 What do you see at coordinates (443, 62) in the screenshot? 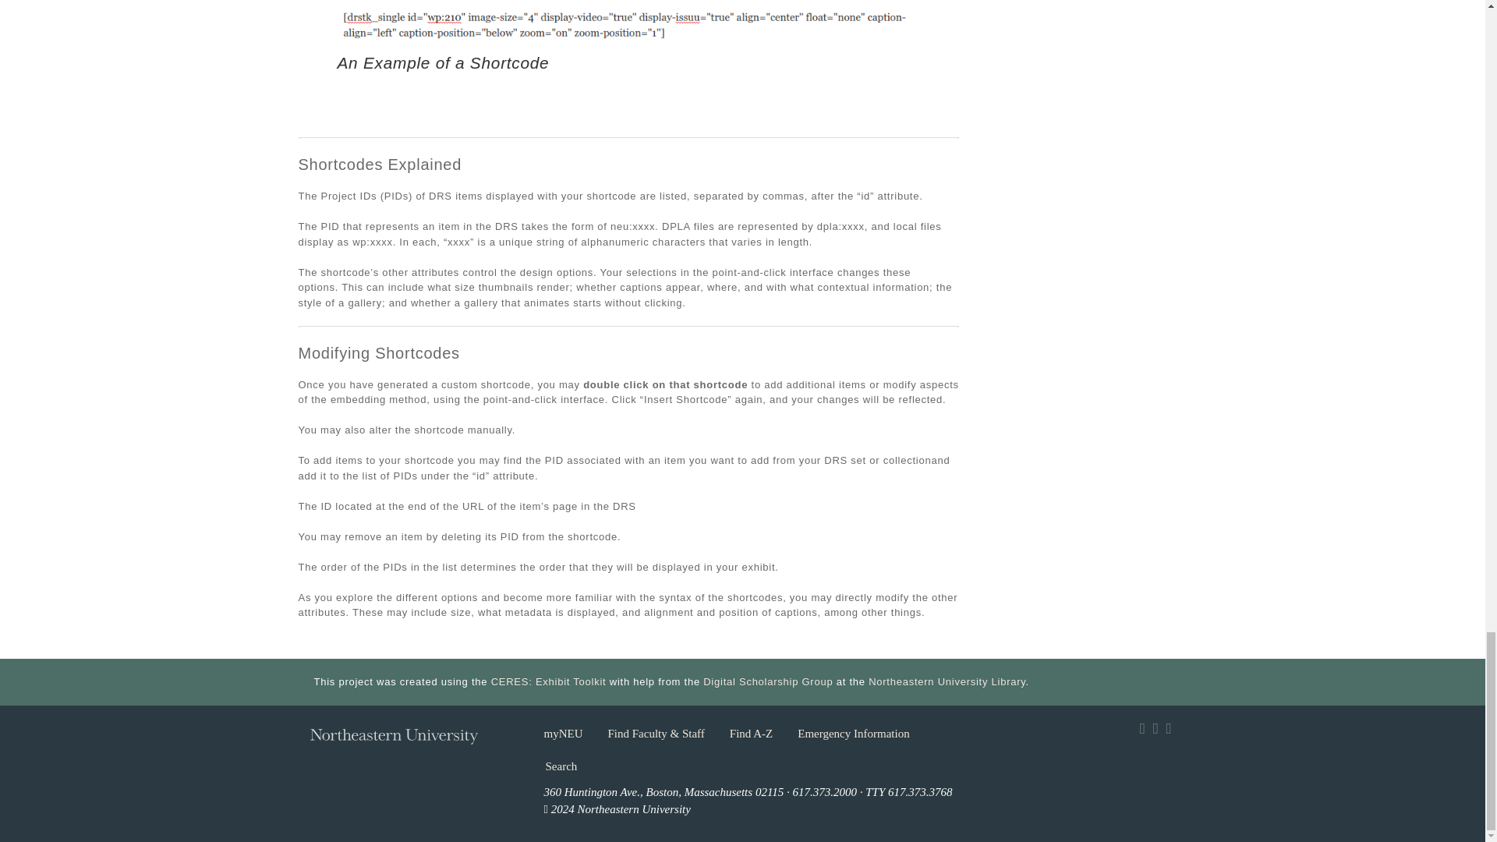
I see `An Example of a Shortcode` at bounding box center [443, 62].